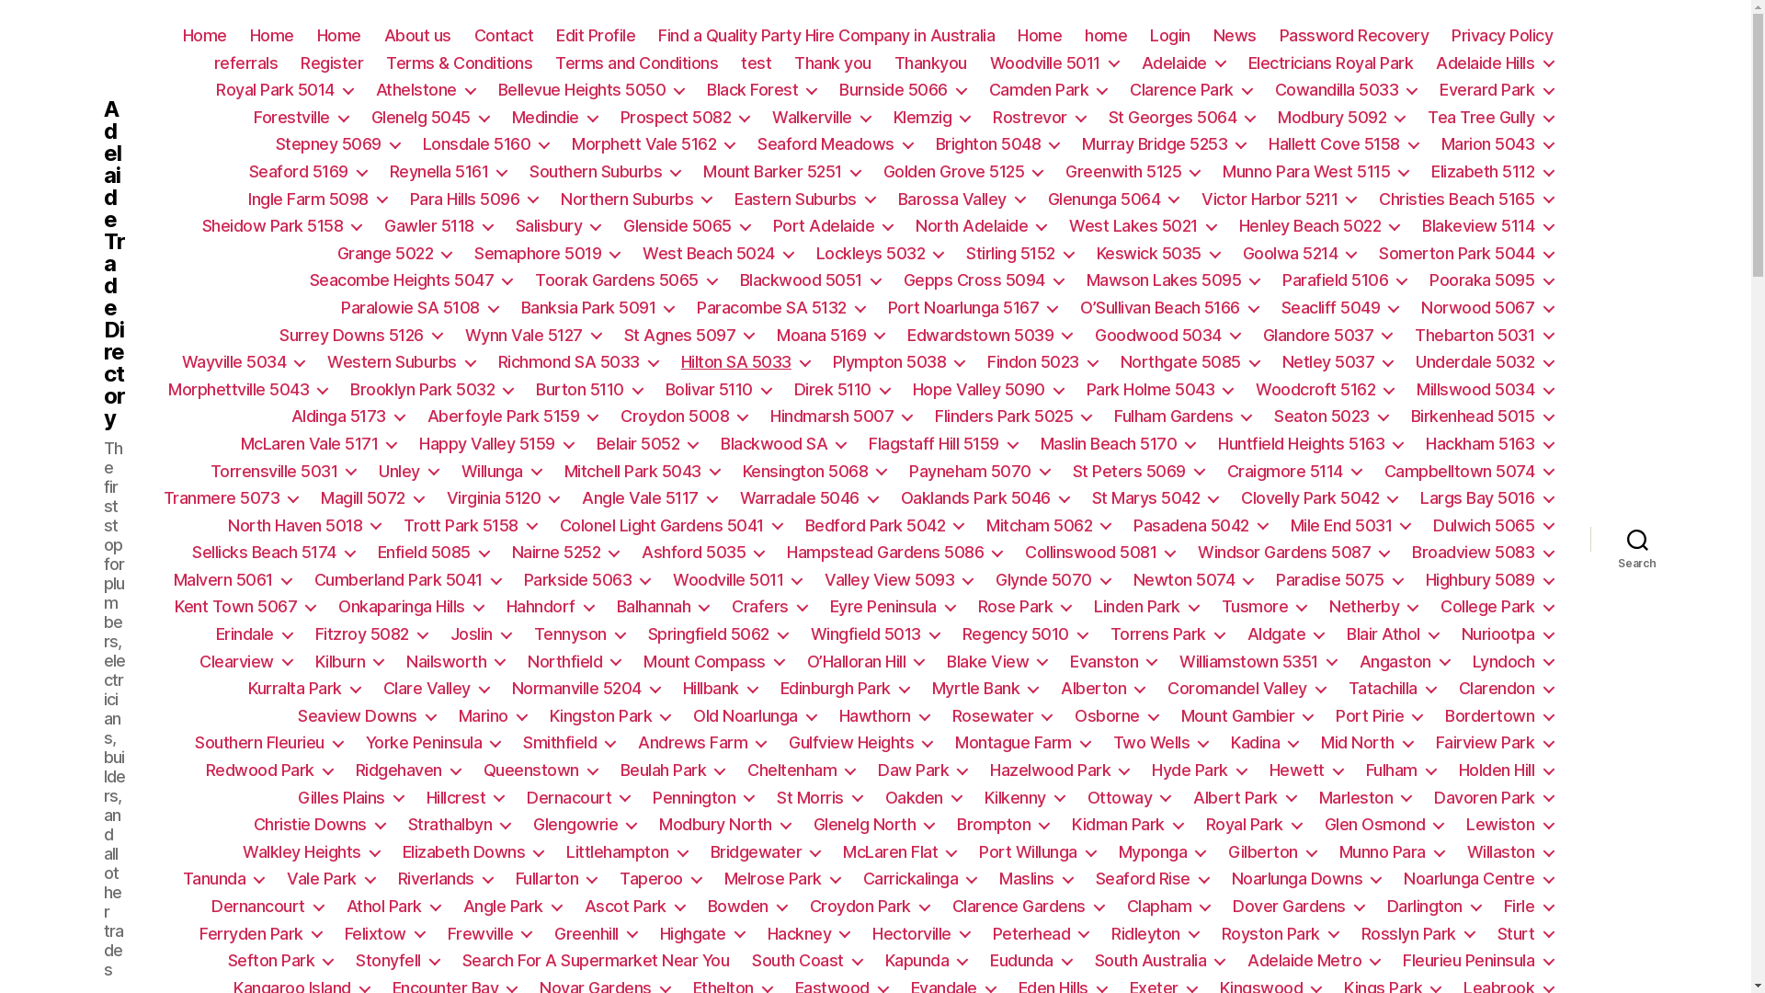 The width and height of the screenshot is (1765, 993). Describe the element at coordinates (1393, 634) in the screenshot. I see `Blair Athol` at that location.